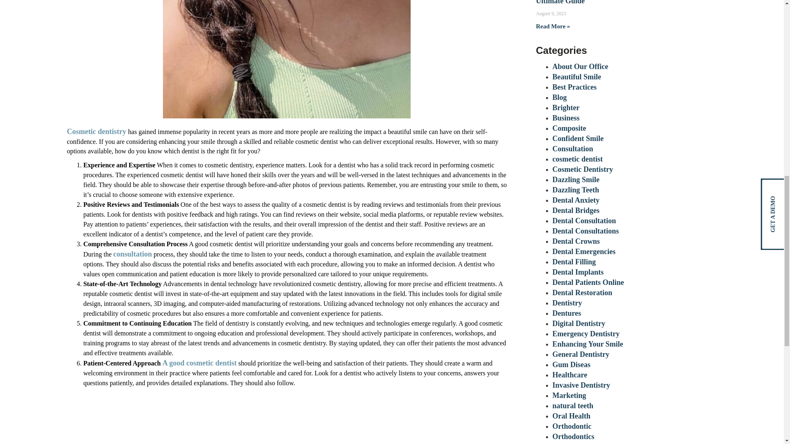 The image size is (790, 444). I want to click on consultation, so click(132, 254).